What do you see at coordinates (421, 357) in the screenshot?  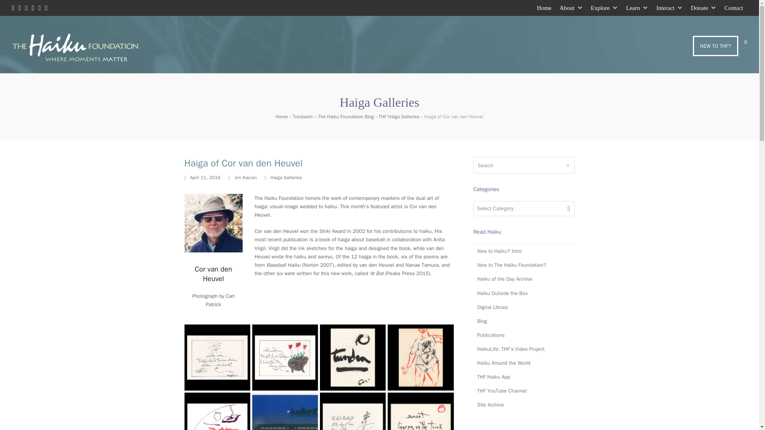 I see `torso` at bounding box center [421, 357].